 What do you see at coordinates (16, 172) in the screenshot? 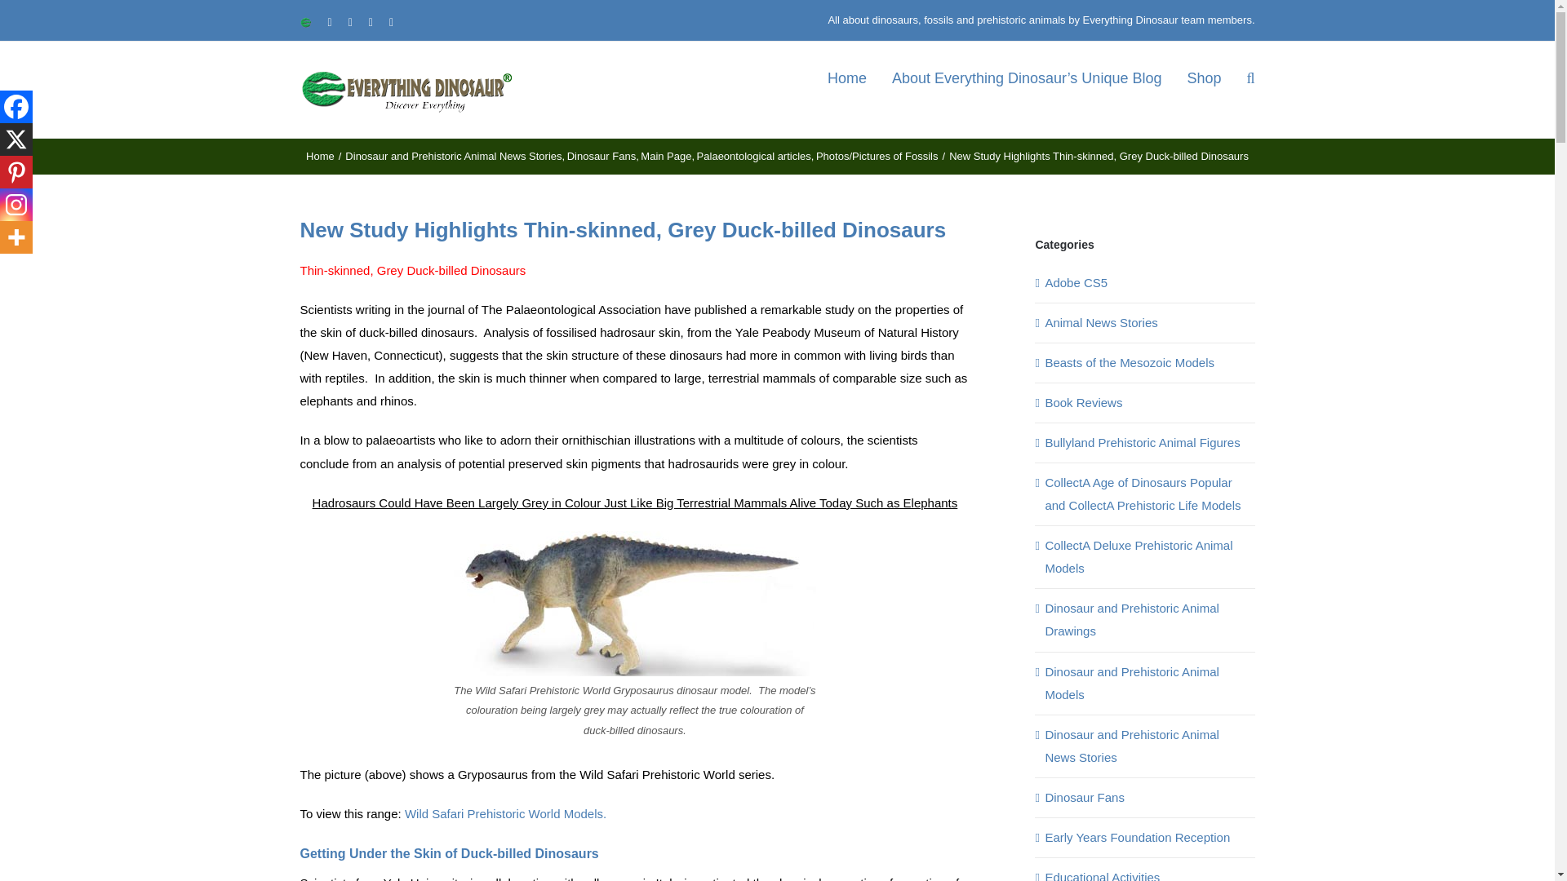
I see `Pinterest` at bounding box center [16, 172].